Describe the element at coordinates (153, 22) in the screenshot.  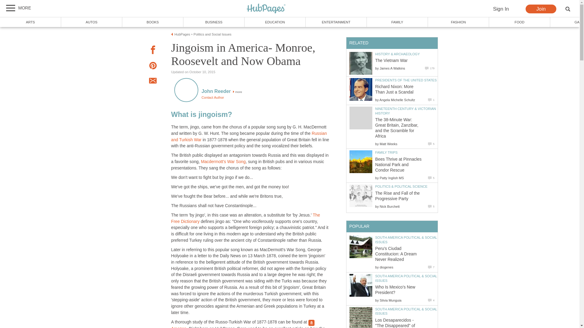
I see `BOOKS` at that location.